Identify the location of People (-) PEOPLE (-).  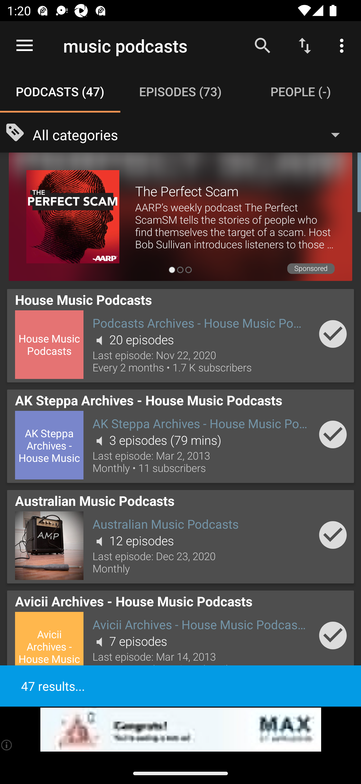
(301, 91).